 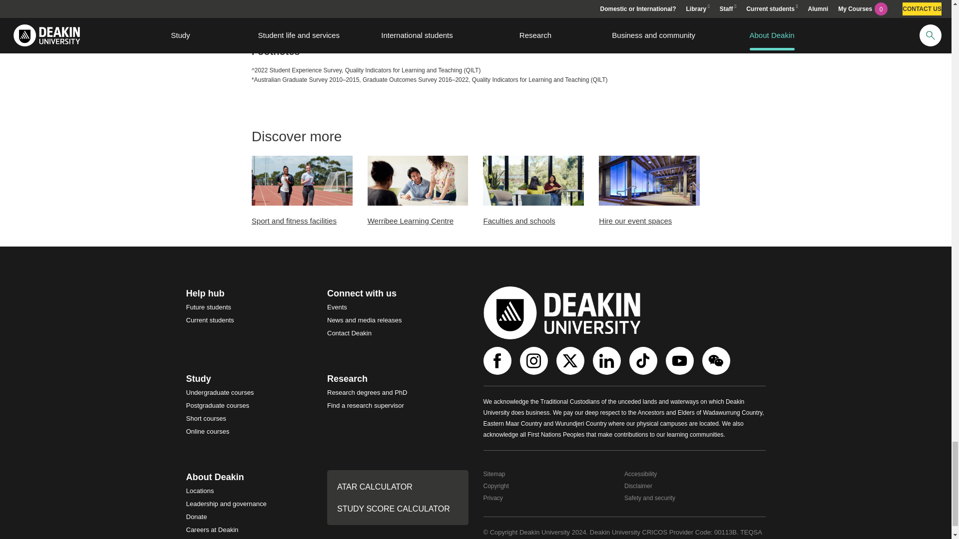 I want to click on Facebook, so click(x=498, y=360).